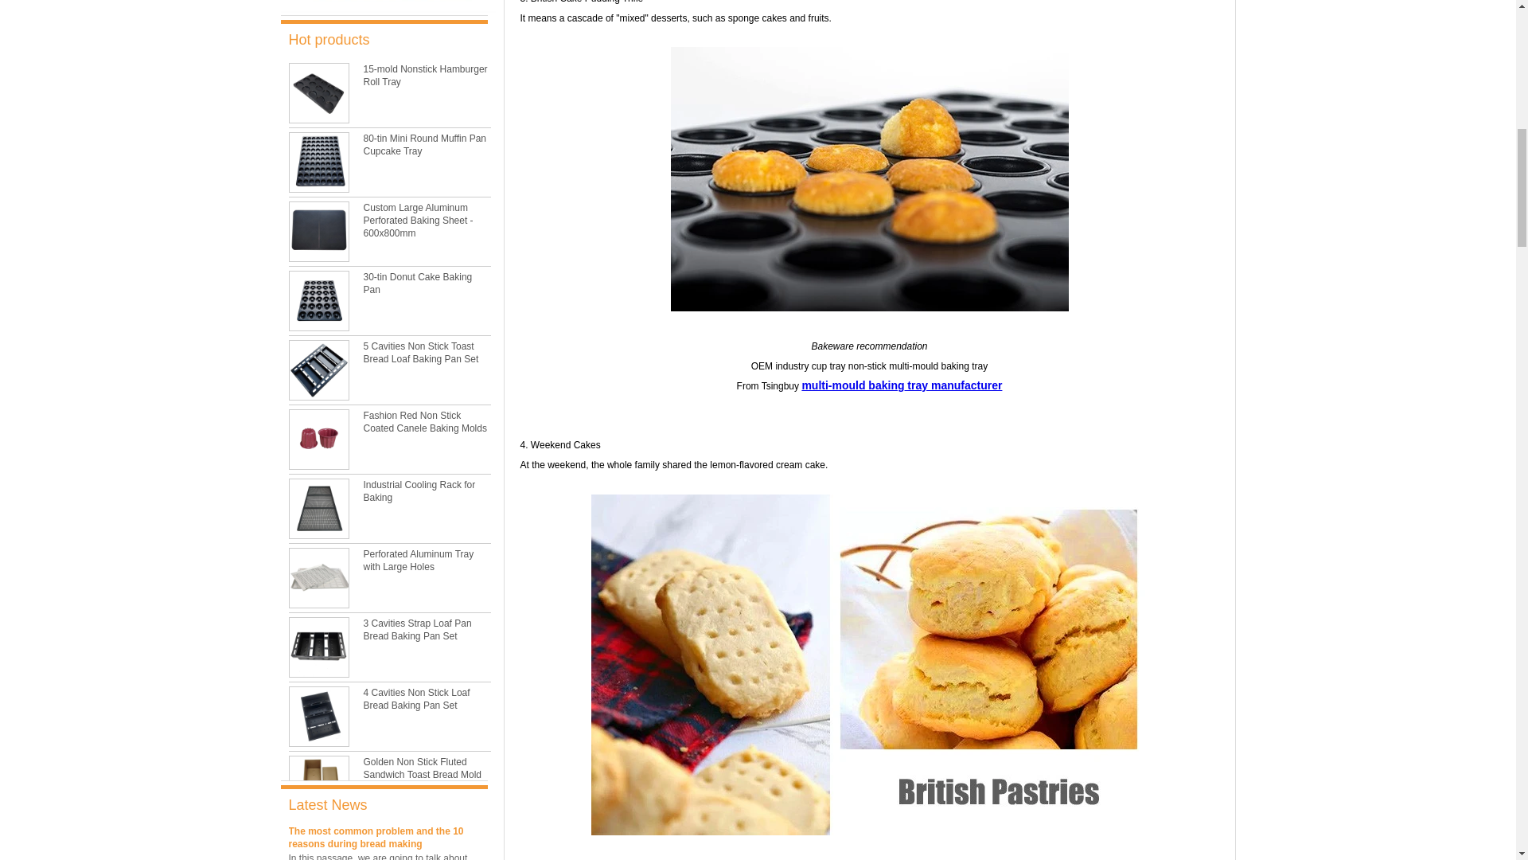 This screenshot has width=1528, height=860. Describe the element at coordinates (318, 92) in the screenshot. I see `China 15-mold Nonstick Hamburger Roll Tray manufacturer` at that location.